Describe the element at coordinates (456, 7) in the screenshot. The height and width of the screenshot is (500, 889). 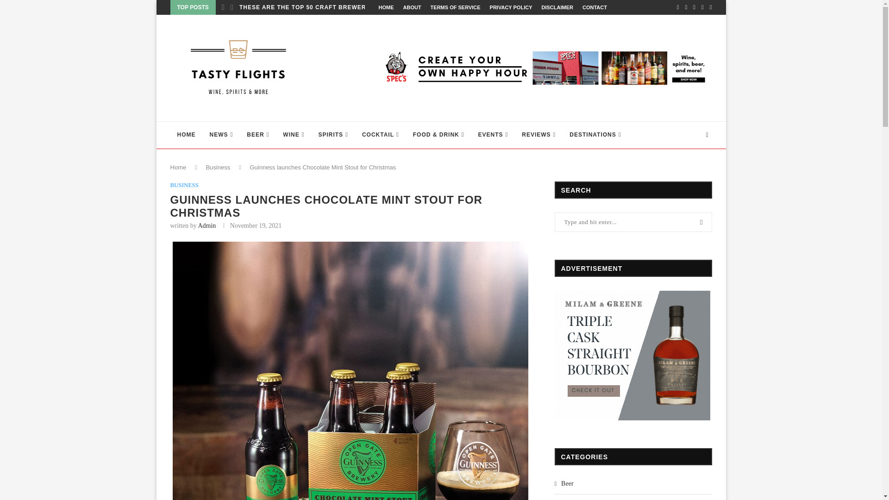
I see `TERMS OF SERVICE` at that location.